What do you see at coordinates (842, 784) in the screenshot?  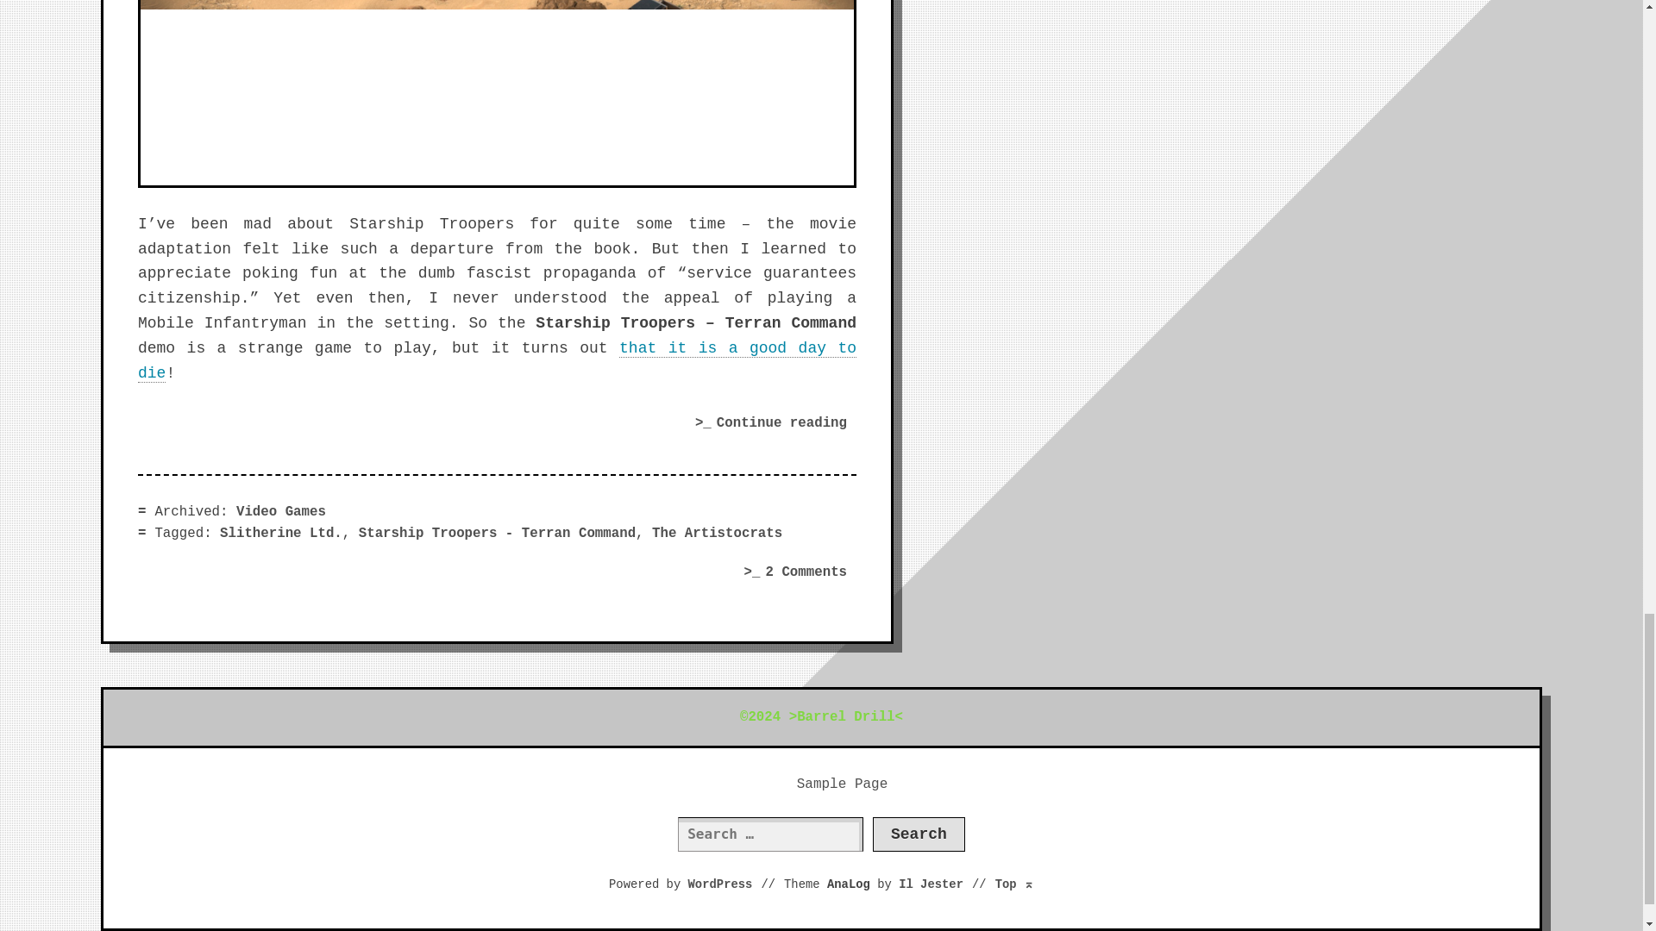 I see `Sample Page` at bounding box center [842, 784].